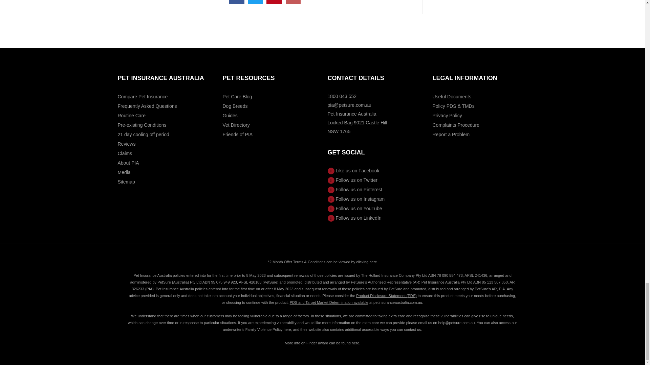 This screenshot has width=650, height=365. Describe the element at coordinates (125, 153) in the screenshot. I see `Claims` at that location.